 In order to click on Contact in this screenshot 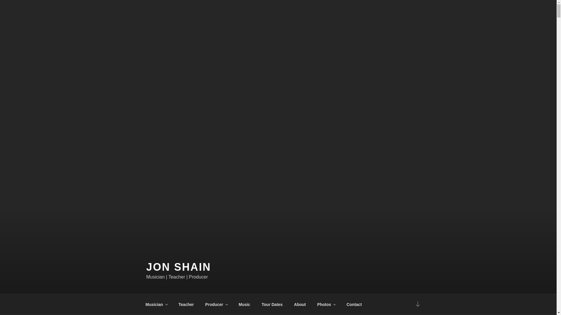, I will do `click(354, 304)`.